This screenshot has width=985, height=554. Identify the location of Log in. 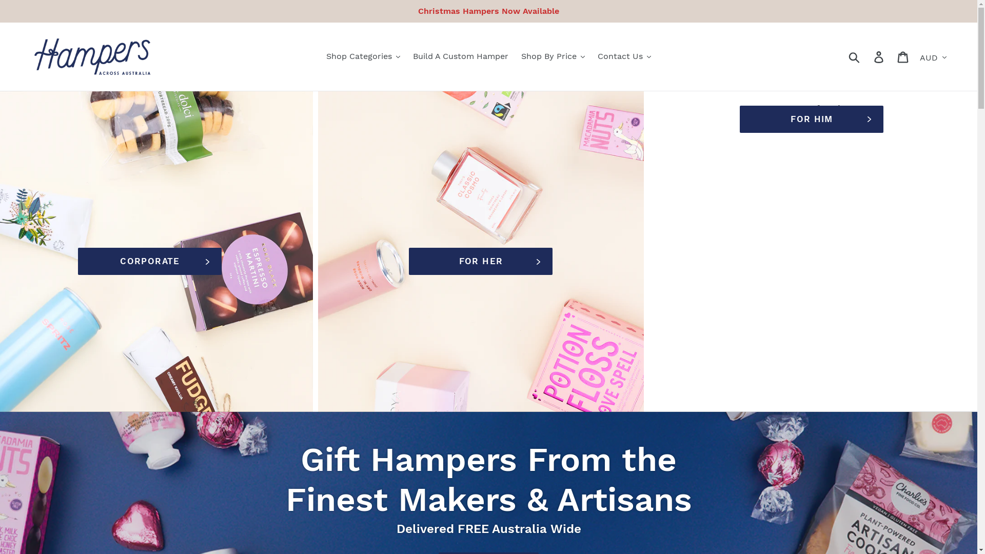
(879, 56).